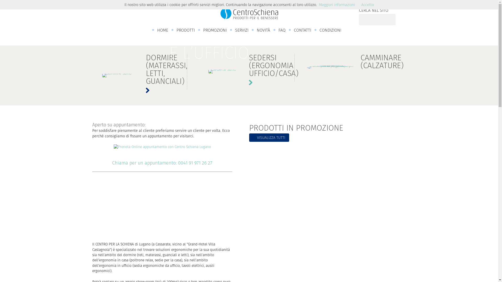  What do you see at coordinates (144, 163) in the screenshot?
I see `Chiama per un appuntamento` at bounding box center [144, 163].